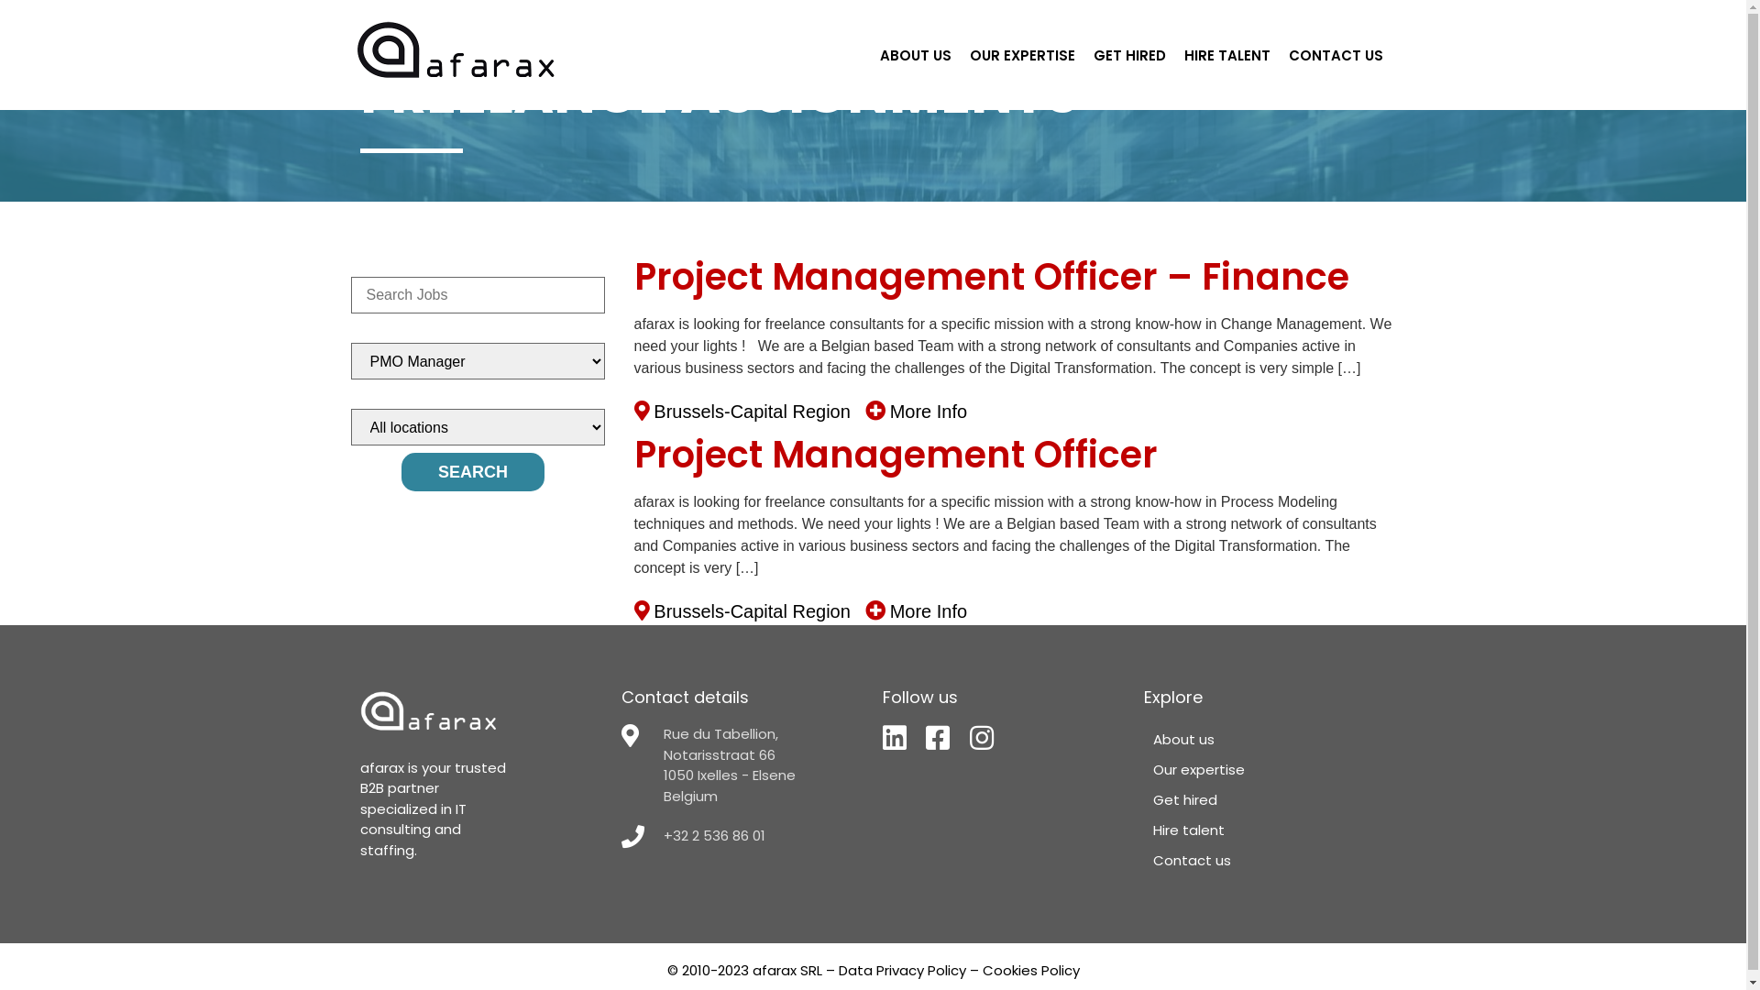  I want to click on HIRE TALENT, so click(1227, 55).